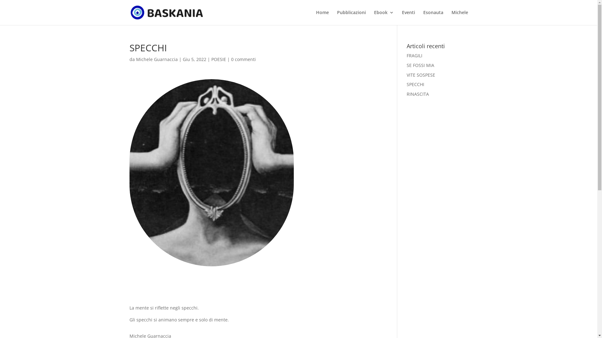 Image resolution: width=602 pixels, height=338 pixels. Describe the element at coordinates (384, 18) in the screenshot. I see `Ebook` at that location.